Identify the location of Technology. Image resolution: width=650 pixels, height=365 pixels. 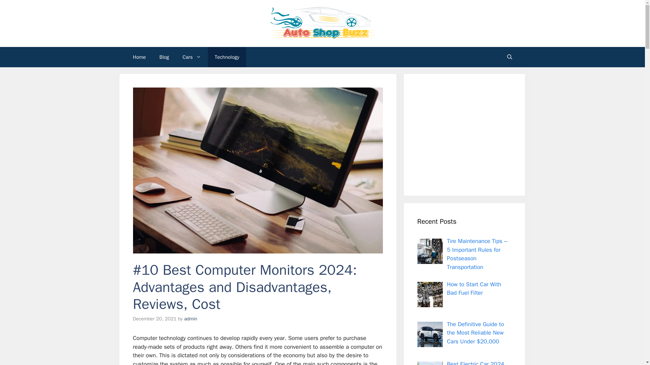
(227, 57).